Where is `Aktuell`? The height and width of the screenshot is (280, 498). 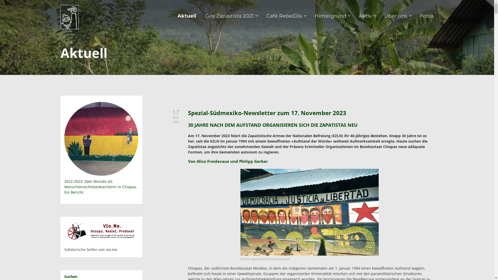
Aktuell is located at coordinates (187, 16).